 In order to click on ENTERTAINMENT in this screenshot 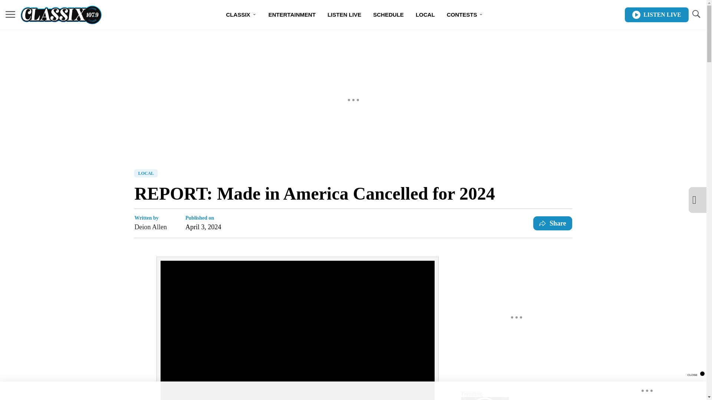, I will do `click(292, 15)`.